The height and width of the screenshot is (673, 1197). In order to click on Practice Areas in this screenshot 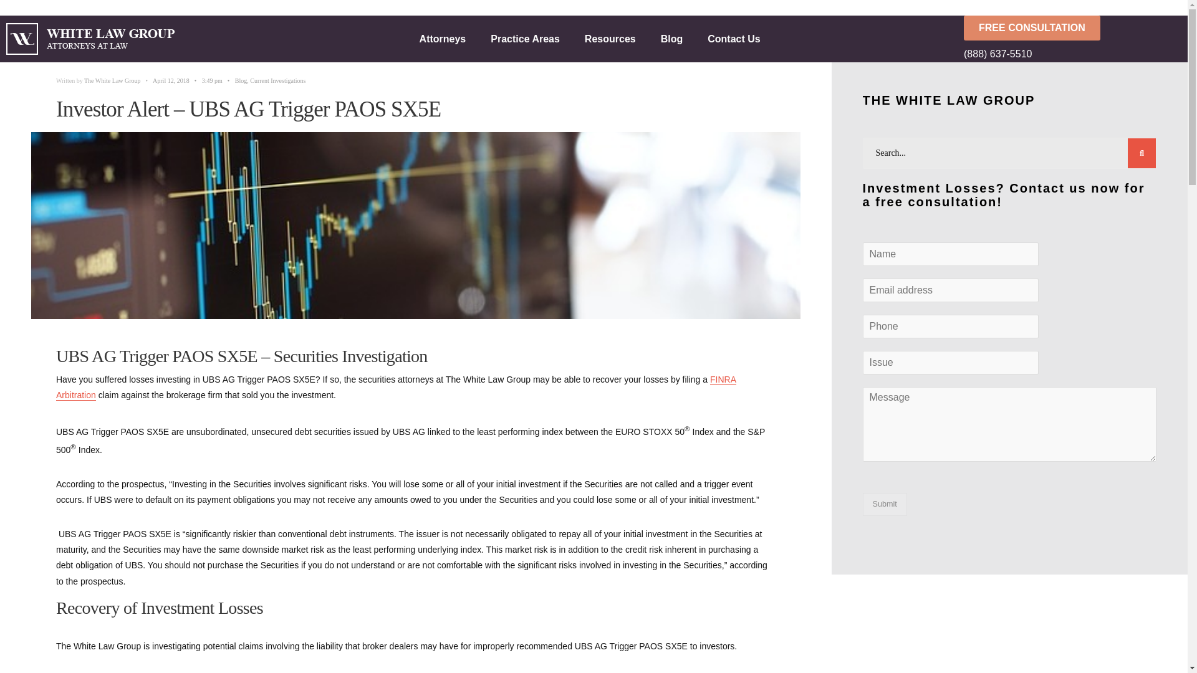, I will do `click(525, 39)`.